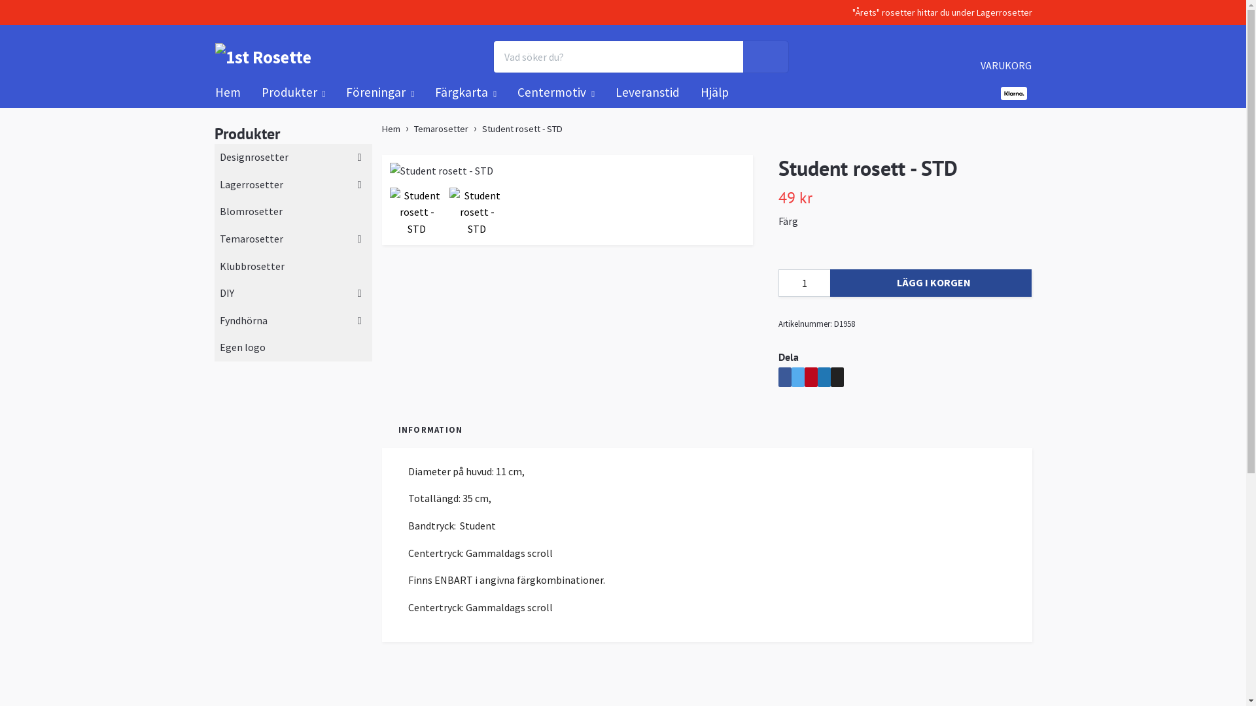 The width and height of the screenshot is (1256, 706). Describe the element at coordinates (293, 267) in the screenshot. I see `Klubbrosetter` at that location.